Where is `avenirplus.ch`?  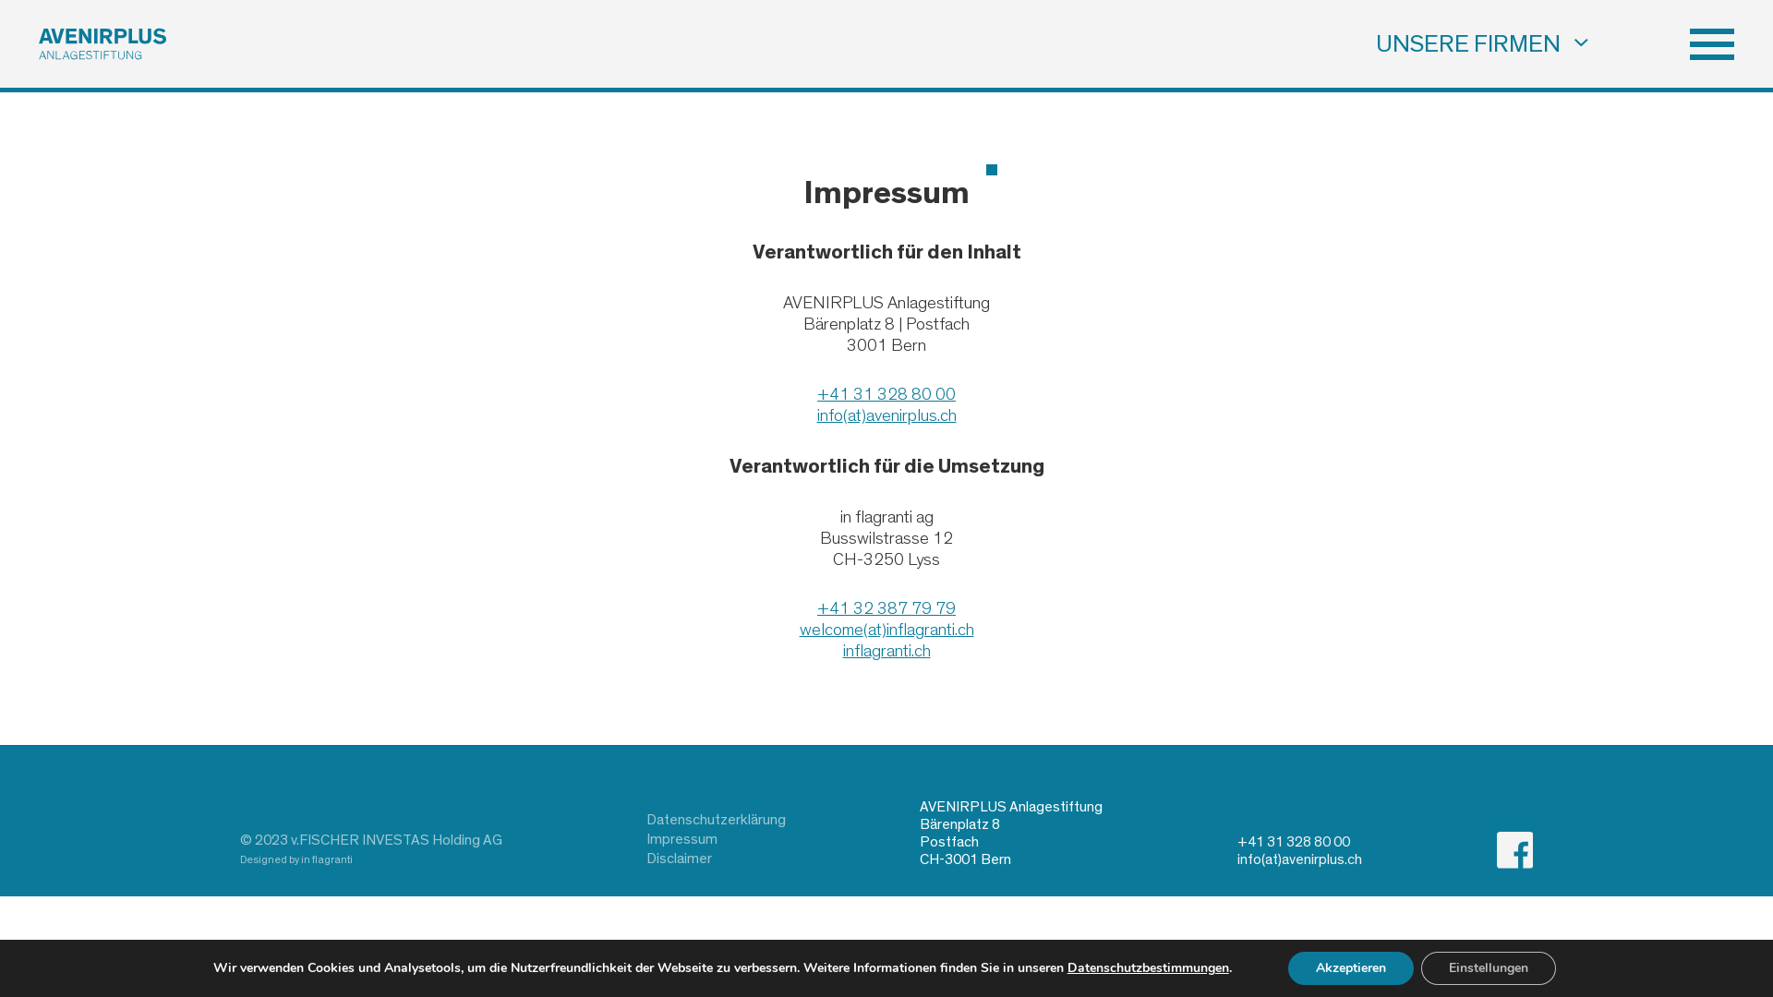 avenirplus.ch is located at coordinates (911, 415).